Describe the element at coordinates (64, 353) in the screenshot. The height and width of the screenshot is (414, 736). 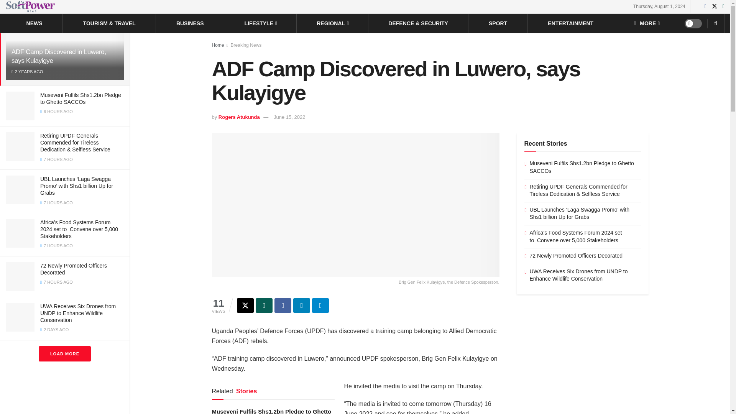
I see `LOAD MORE` at that location.